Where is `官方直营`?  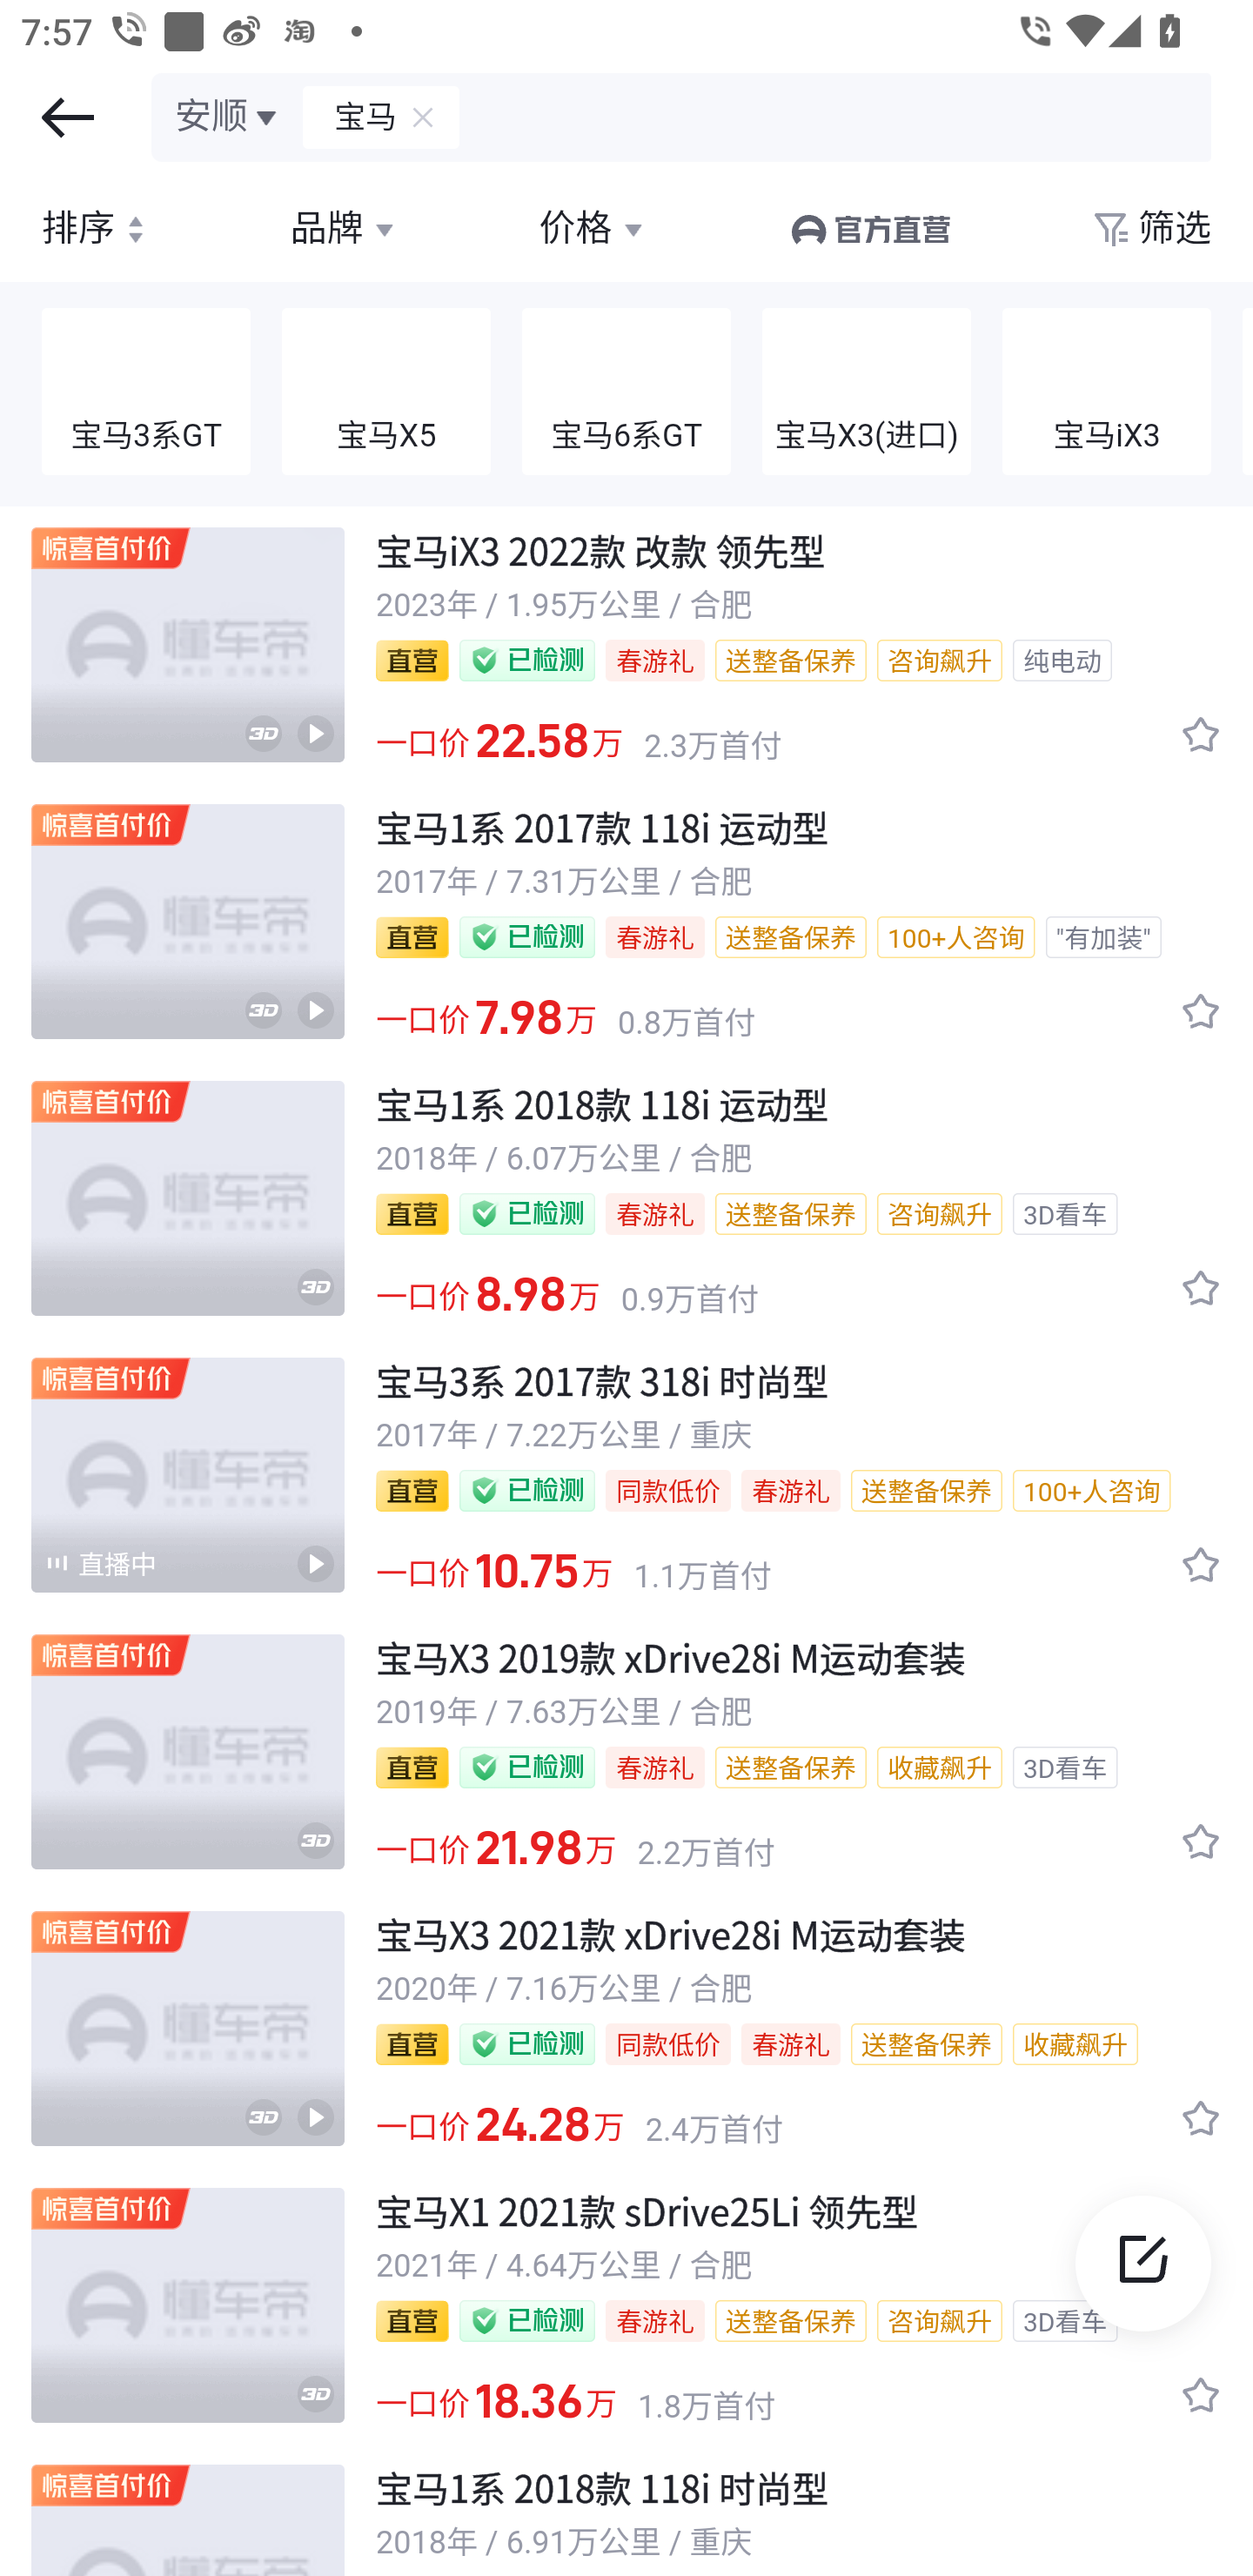
官方直营 is located at coordinates (868, 229).